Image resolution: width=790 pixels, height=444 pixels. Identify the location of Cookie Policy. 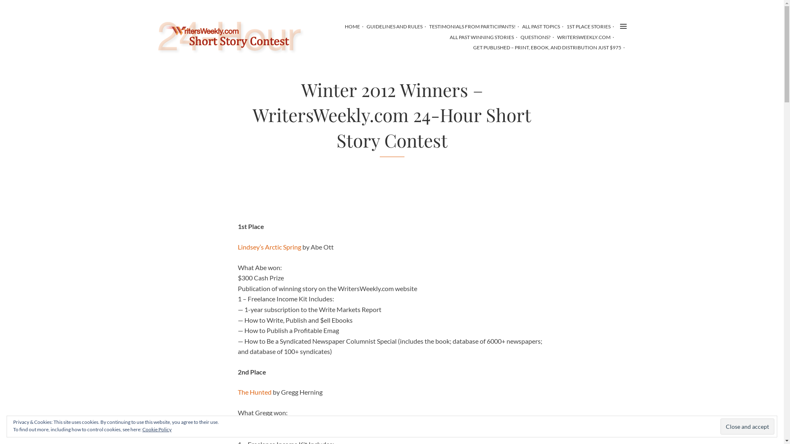
(157, 429).